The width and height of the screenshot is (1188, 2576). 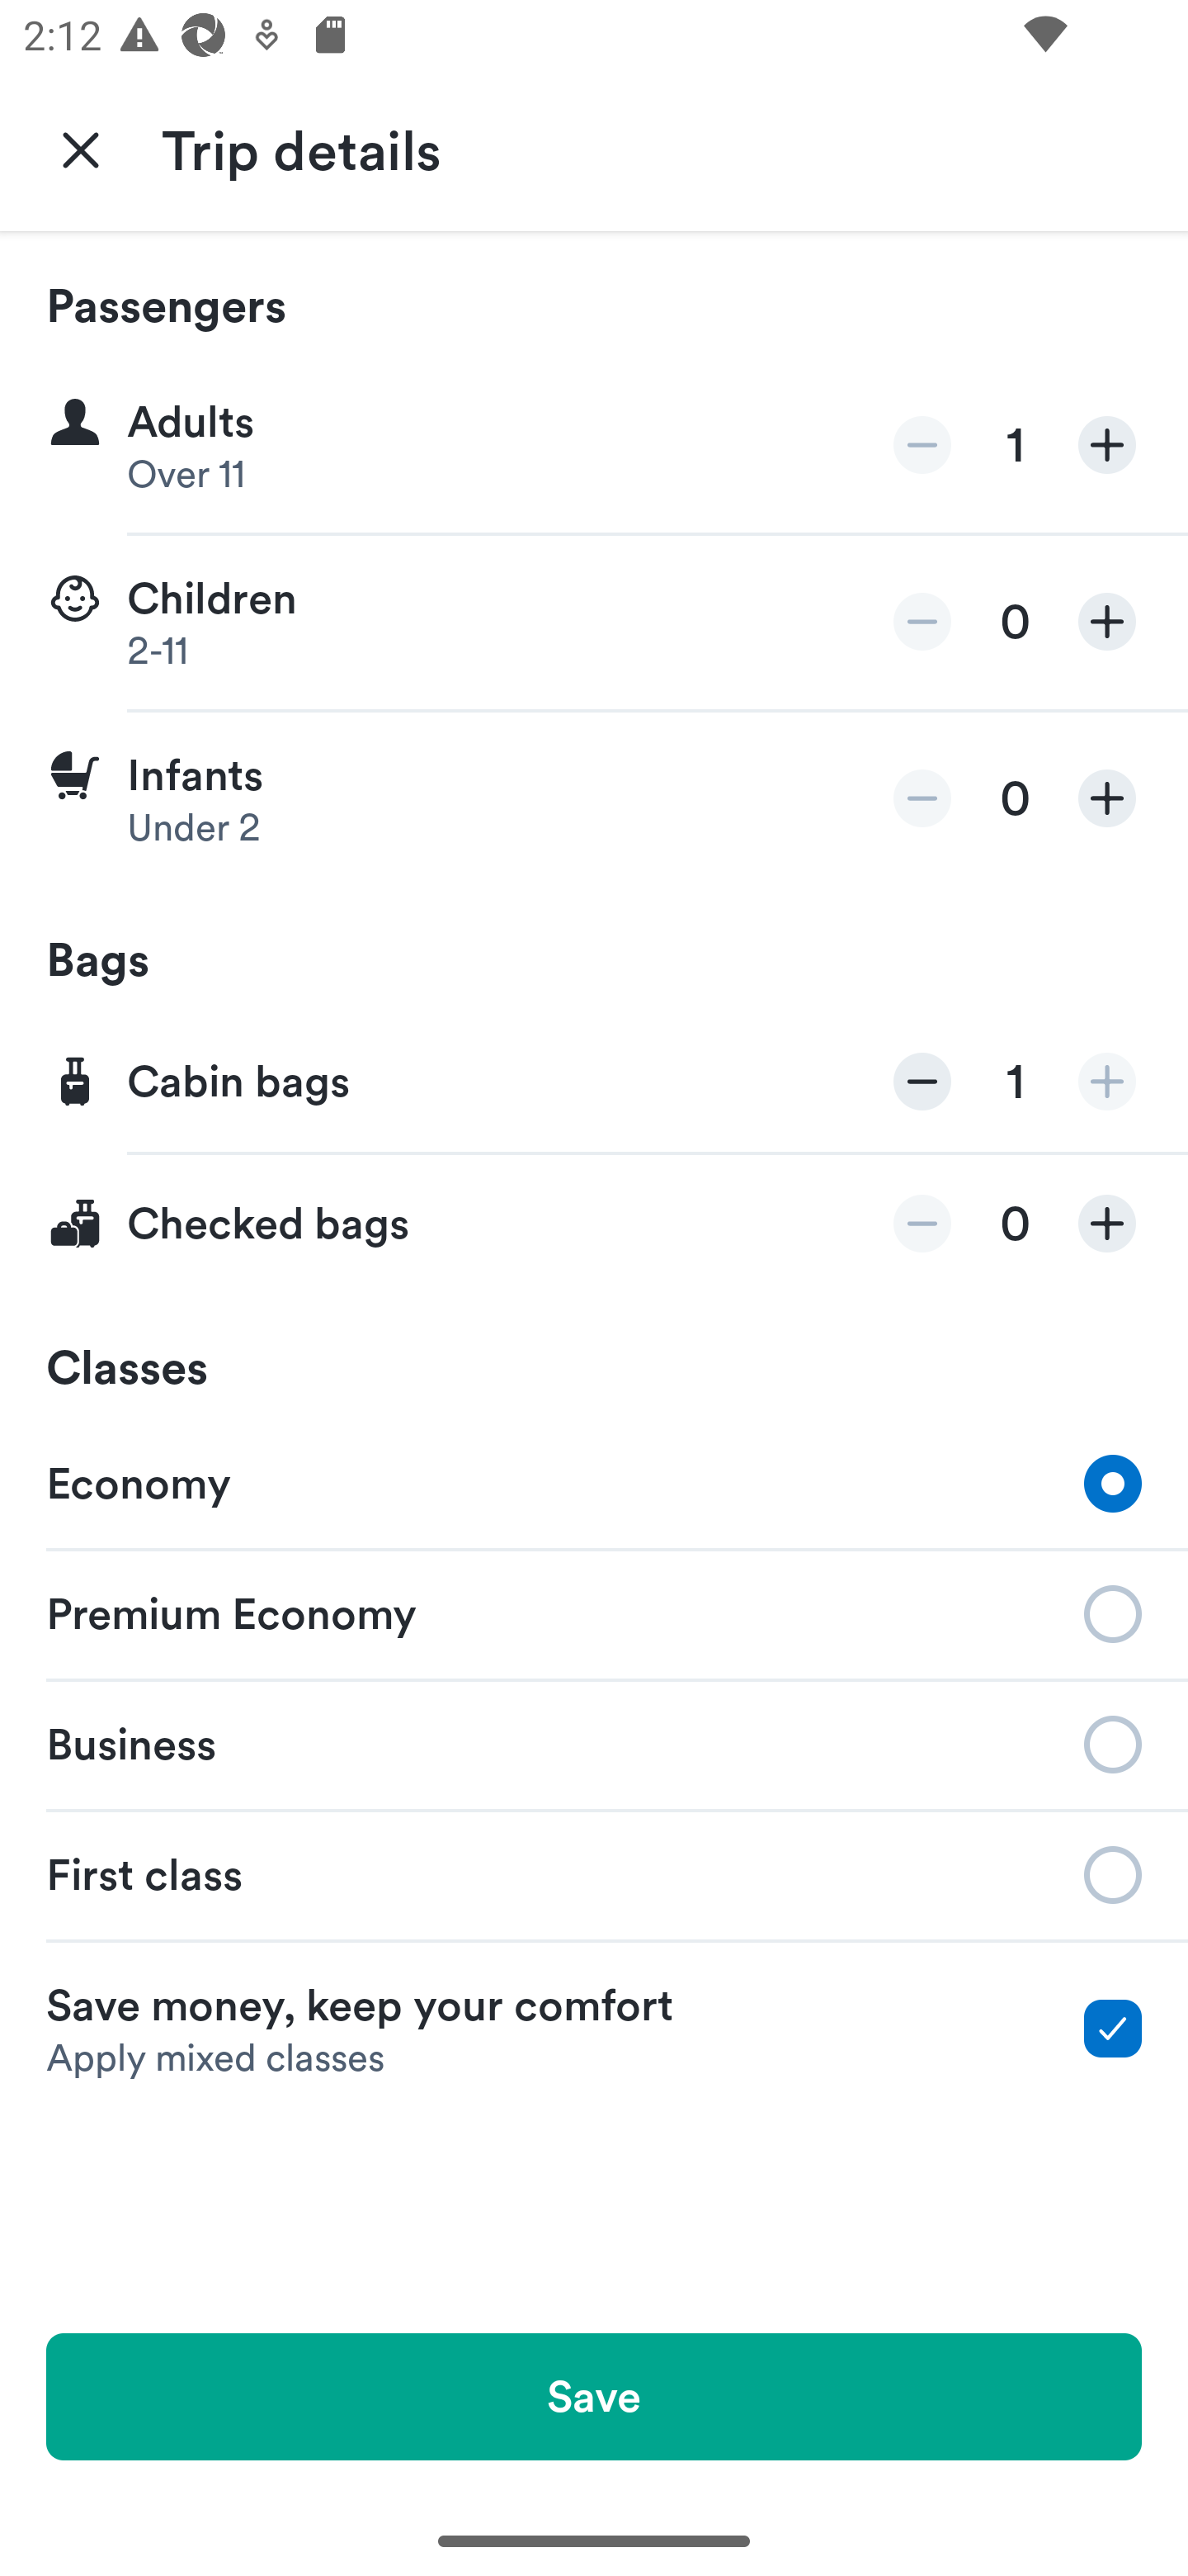 What do you see at coordinates (594, 2396) in the screenshot?
I see `Save` at bounding box center [594, 2396].